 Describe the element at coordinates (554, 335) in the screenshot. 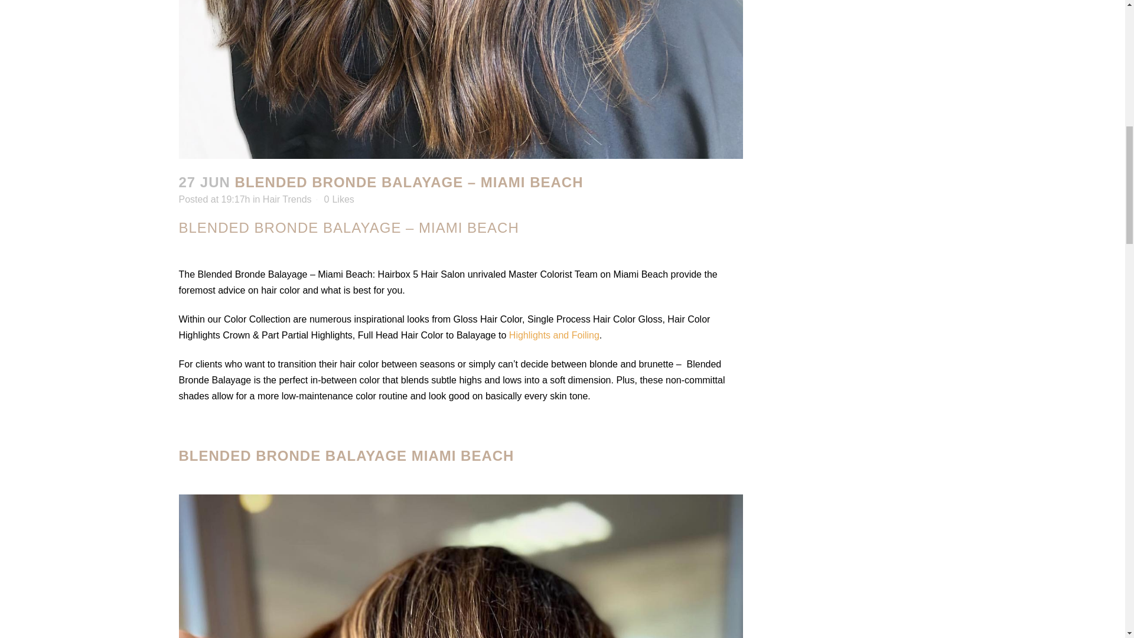

I see `Highlights and Foiling` at that location.